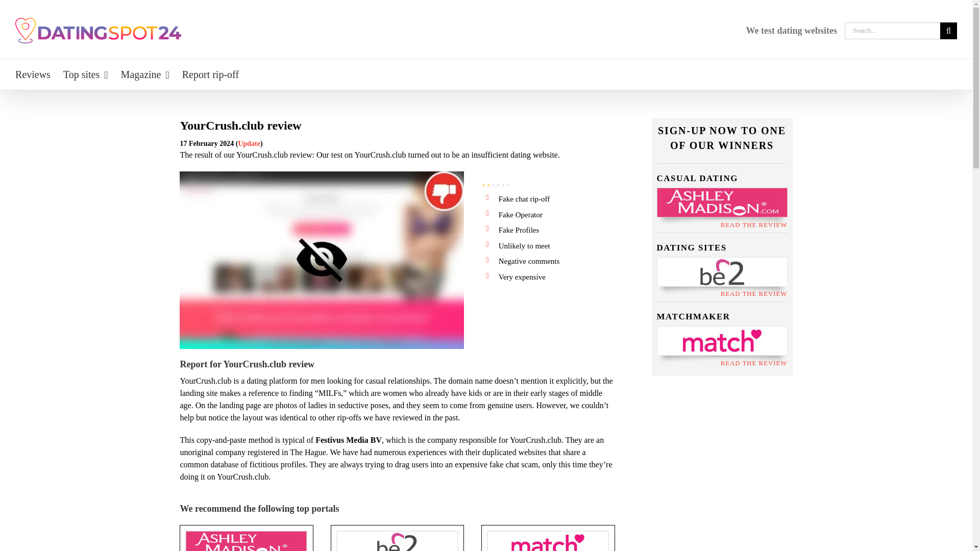 The height and width of the screenshot is (551, 980). I want to click on Review YourCrush.club Scam, so click(322, 260).